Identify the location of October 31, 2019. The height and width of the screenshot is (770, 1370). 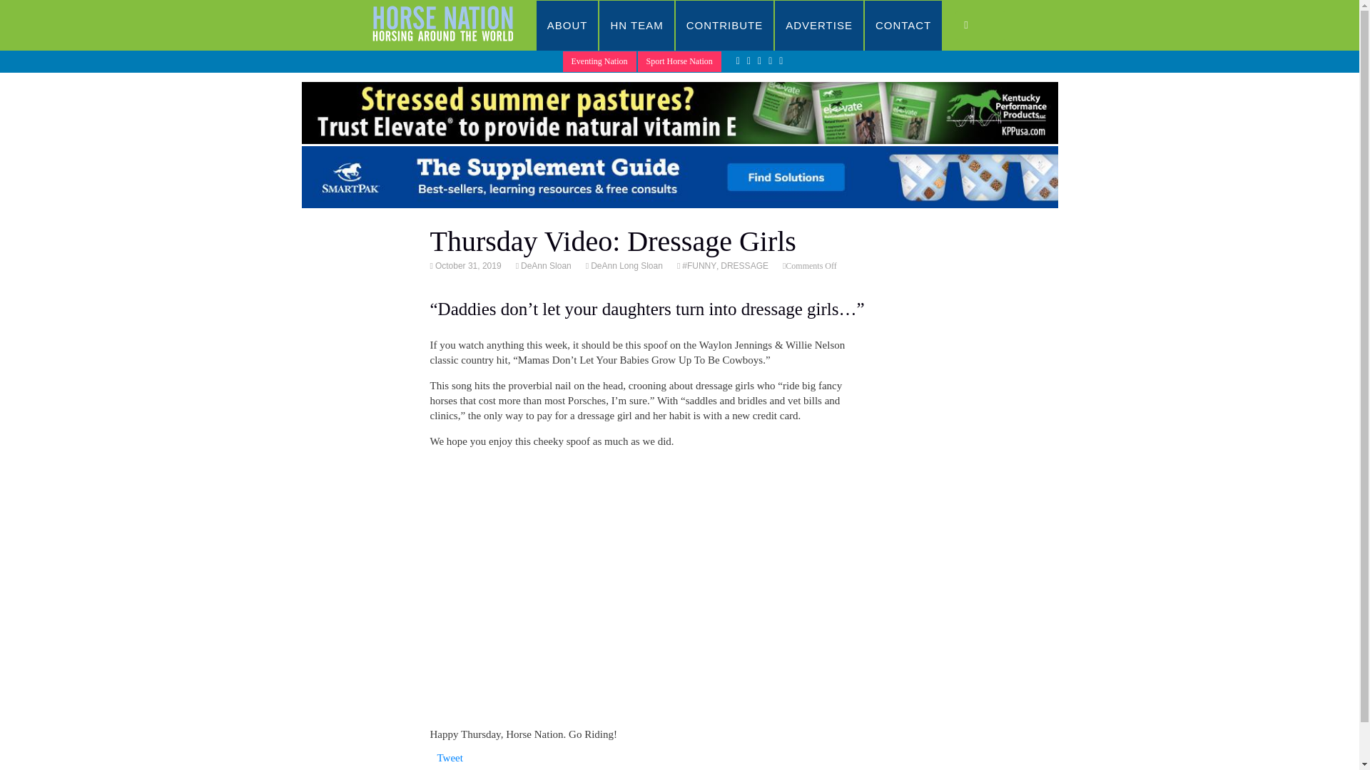
(467, 266).